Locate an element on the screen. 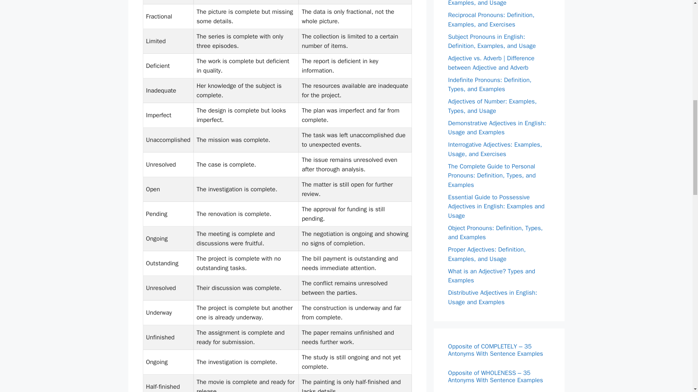 The width and height of the screenshot is (698, 392). Interrogative Adjectives: Examples, Usage, and Exercises is located at coordinates (494, 149).